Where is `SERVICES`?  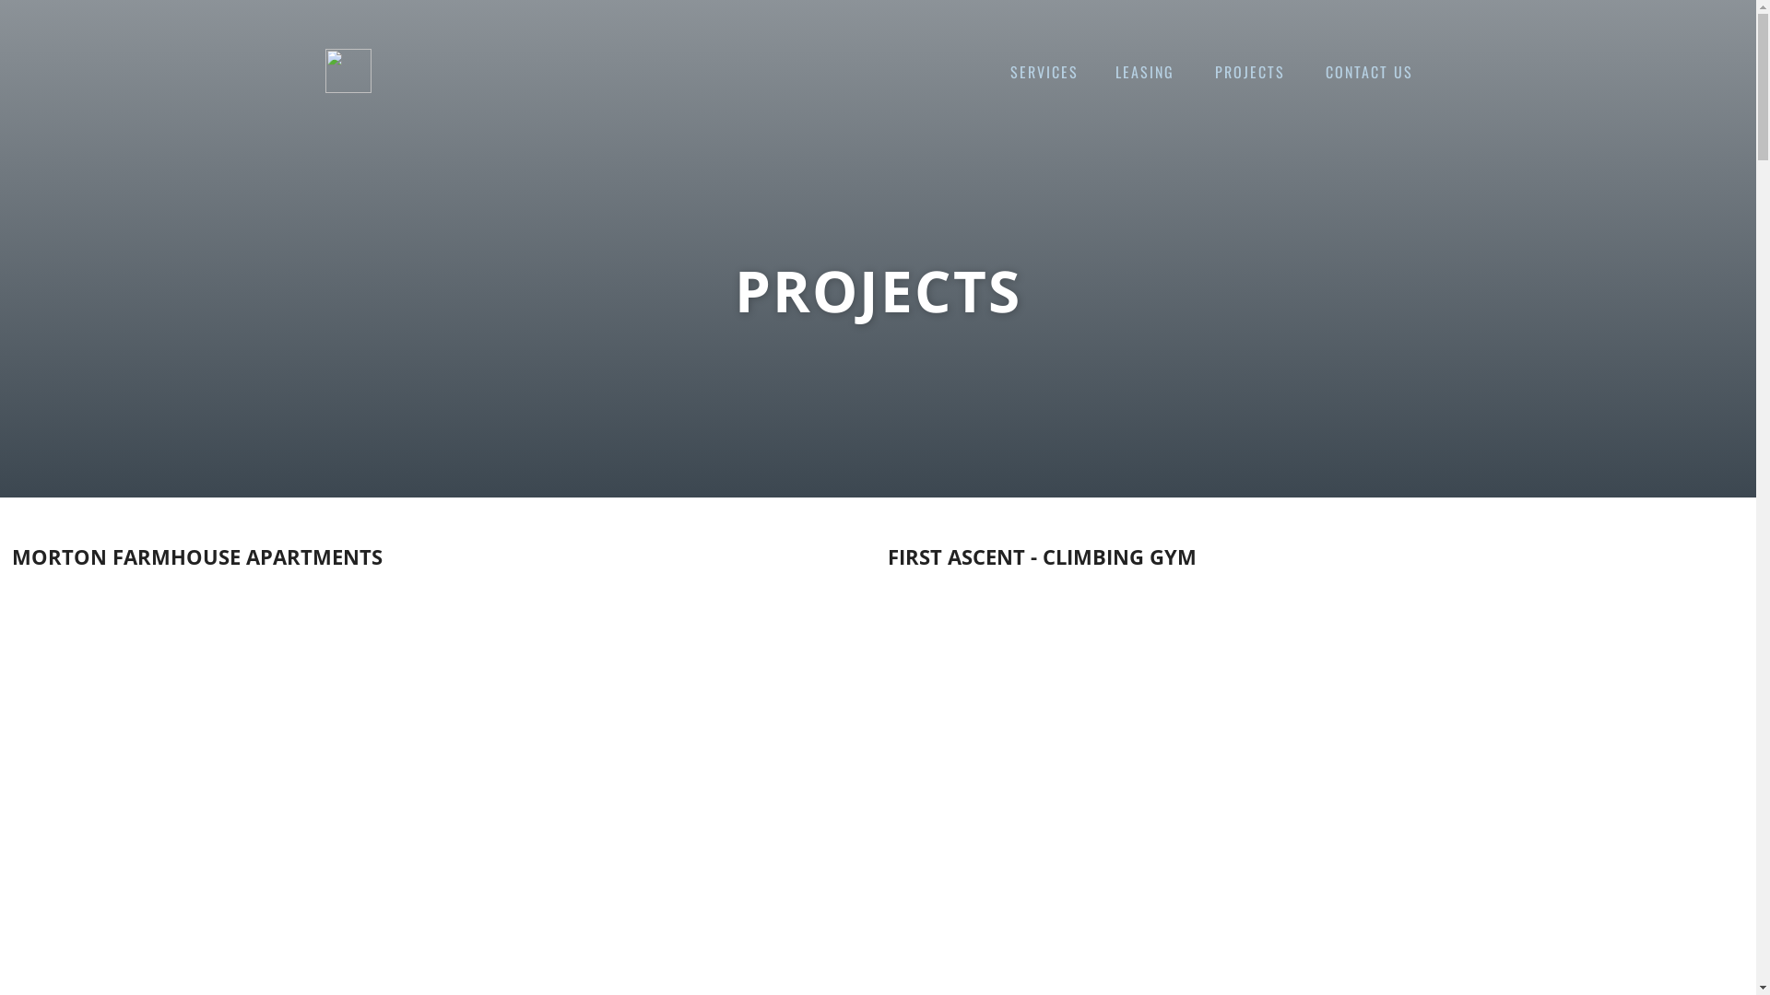
SERVICES is located at coordinates (1044, 72).